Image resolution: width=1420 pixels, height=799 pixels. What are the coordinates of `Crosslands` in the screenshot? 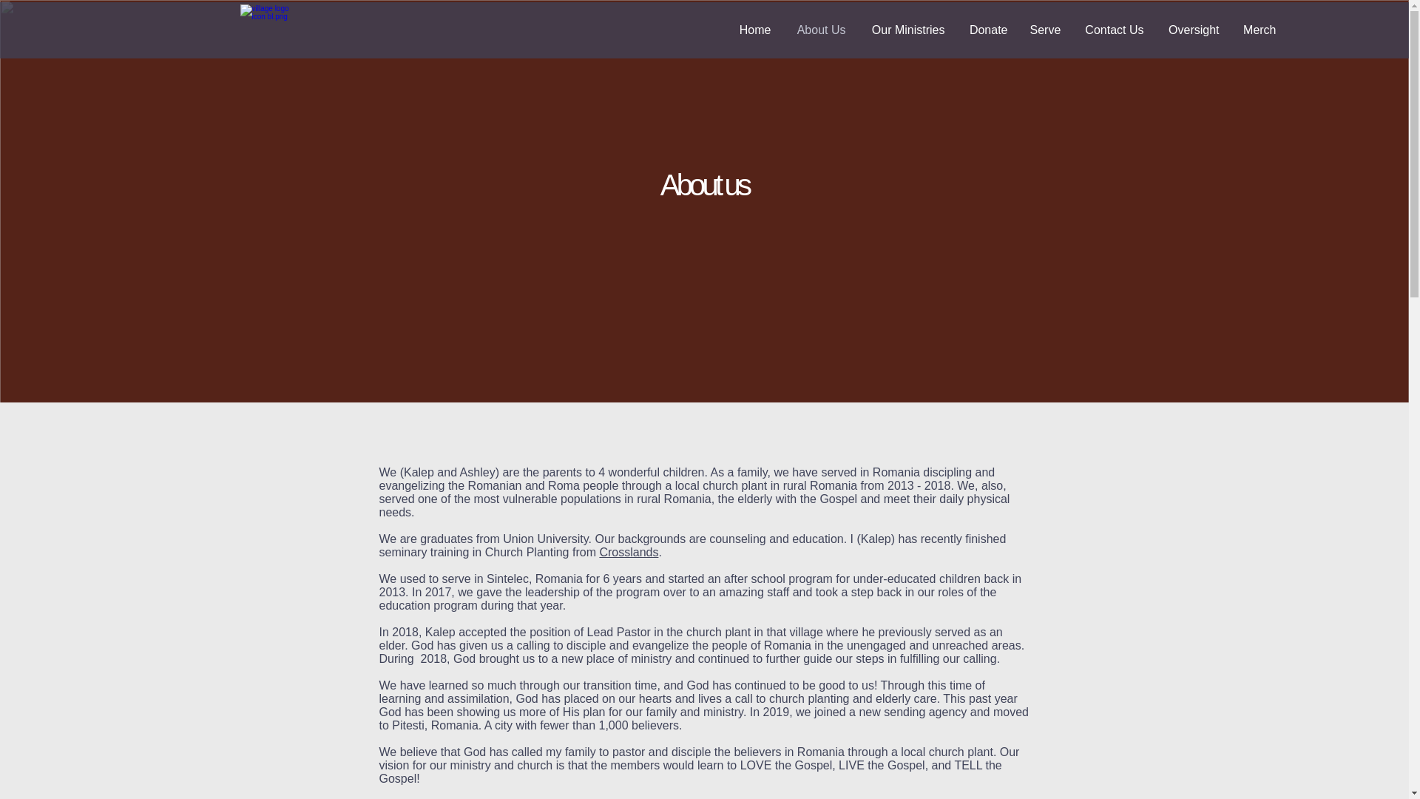 It's located at (629, 552).